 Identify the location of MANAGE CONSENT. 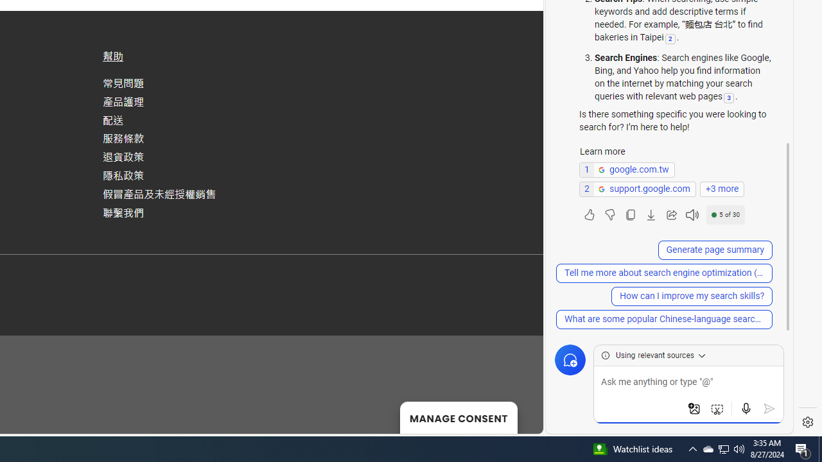
(459, 417).